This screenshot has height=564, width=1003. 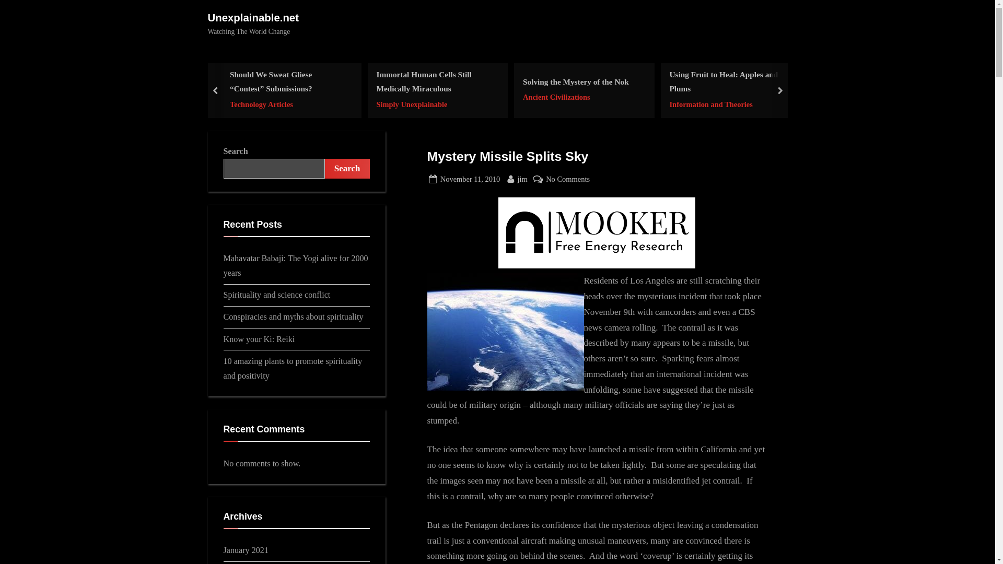 What do you see at coordinates (287, 103) in the screenshot?
I see `Technology Articles` at bounding box center [287, 103].